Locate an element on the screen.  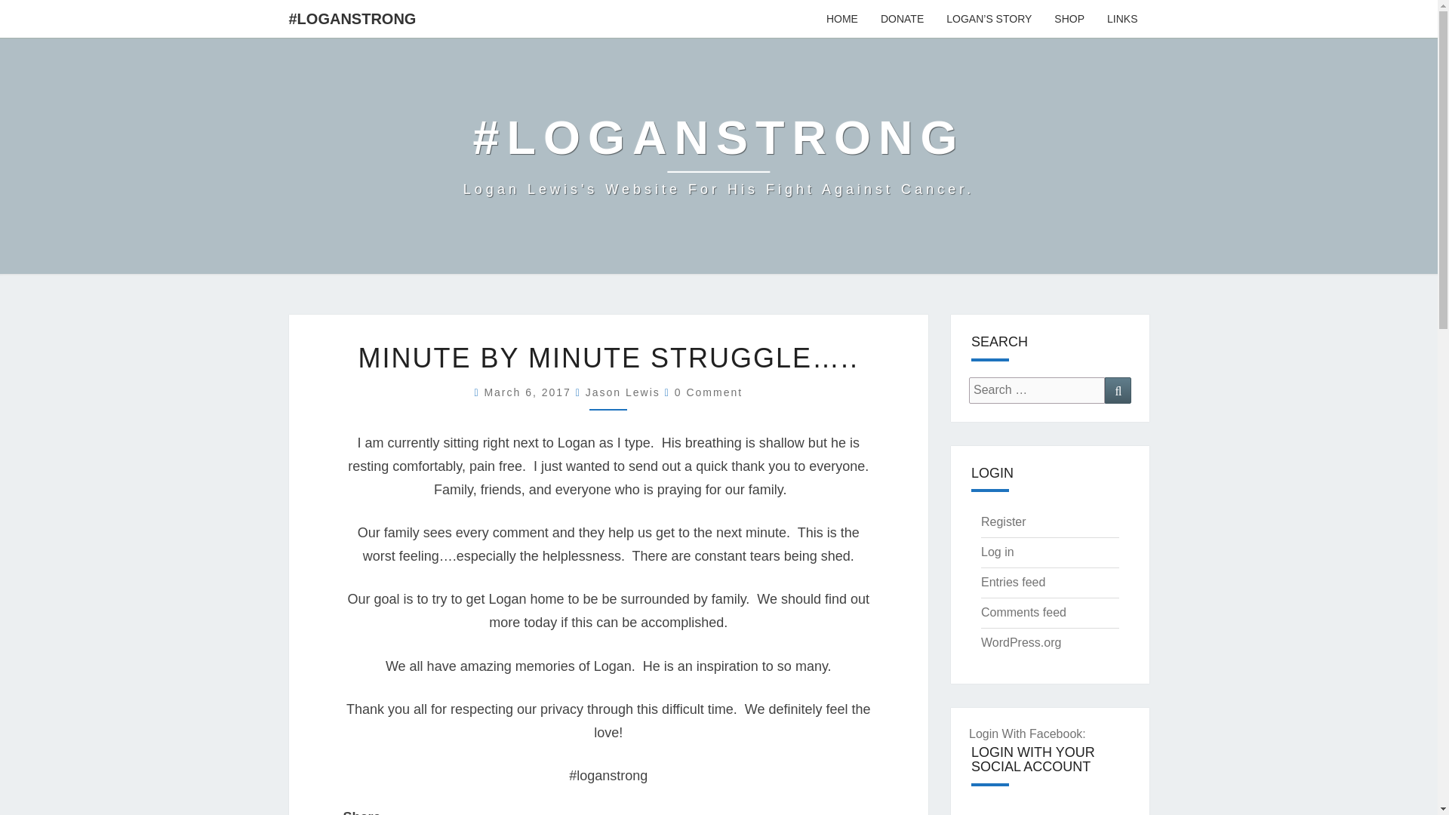
Entries feed is located at coordinates (1013, 581).